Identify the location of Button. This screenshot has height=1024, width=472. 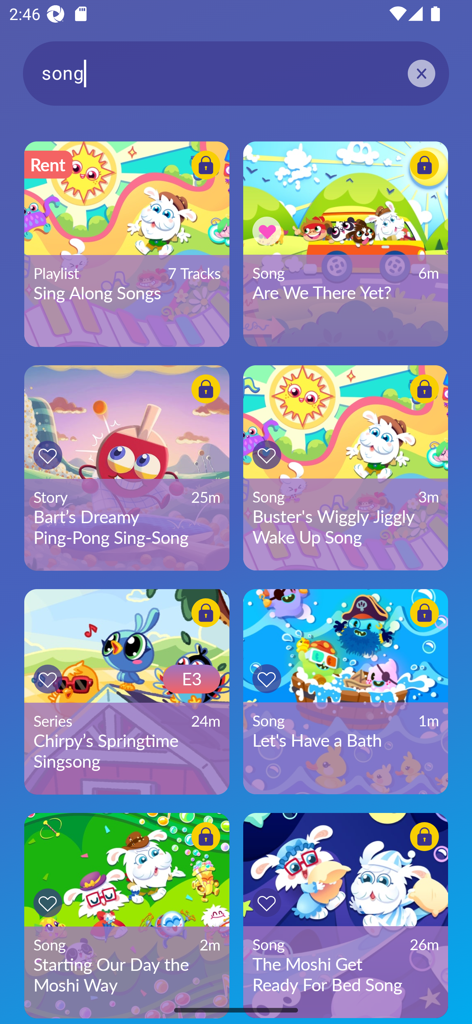
(206, 836).